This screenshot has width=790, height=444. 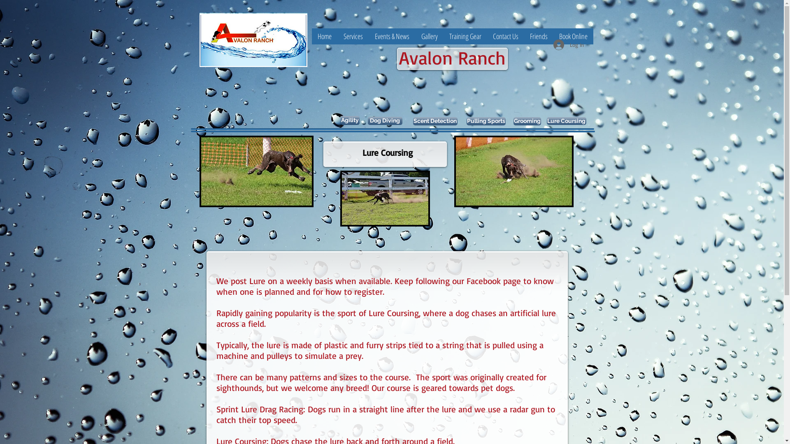 I want to click on Scent Detection, so click(x=435, y=121).